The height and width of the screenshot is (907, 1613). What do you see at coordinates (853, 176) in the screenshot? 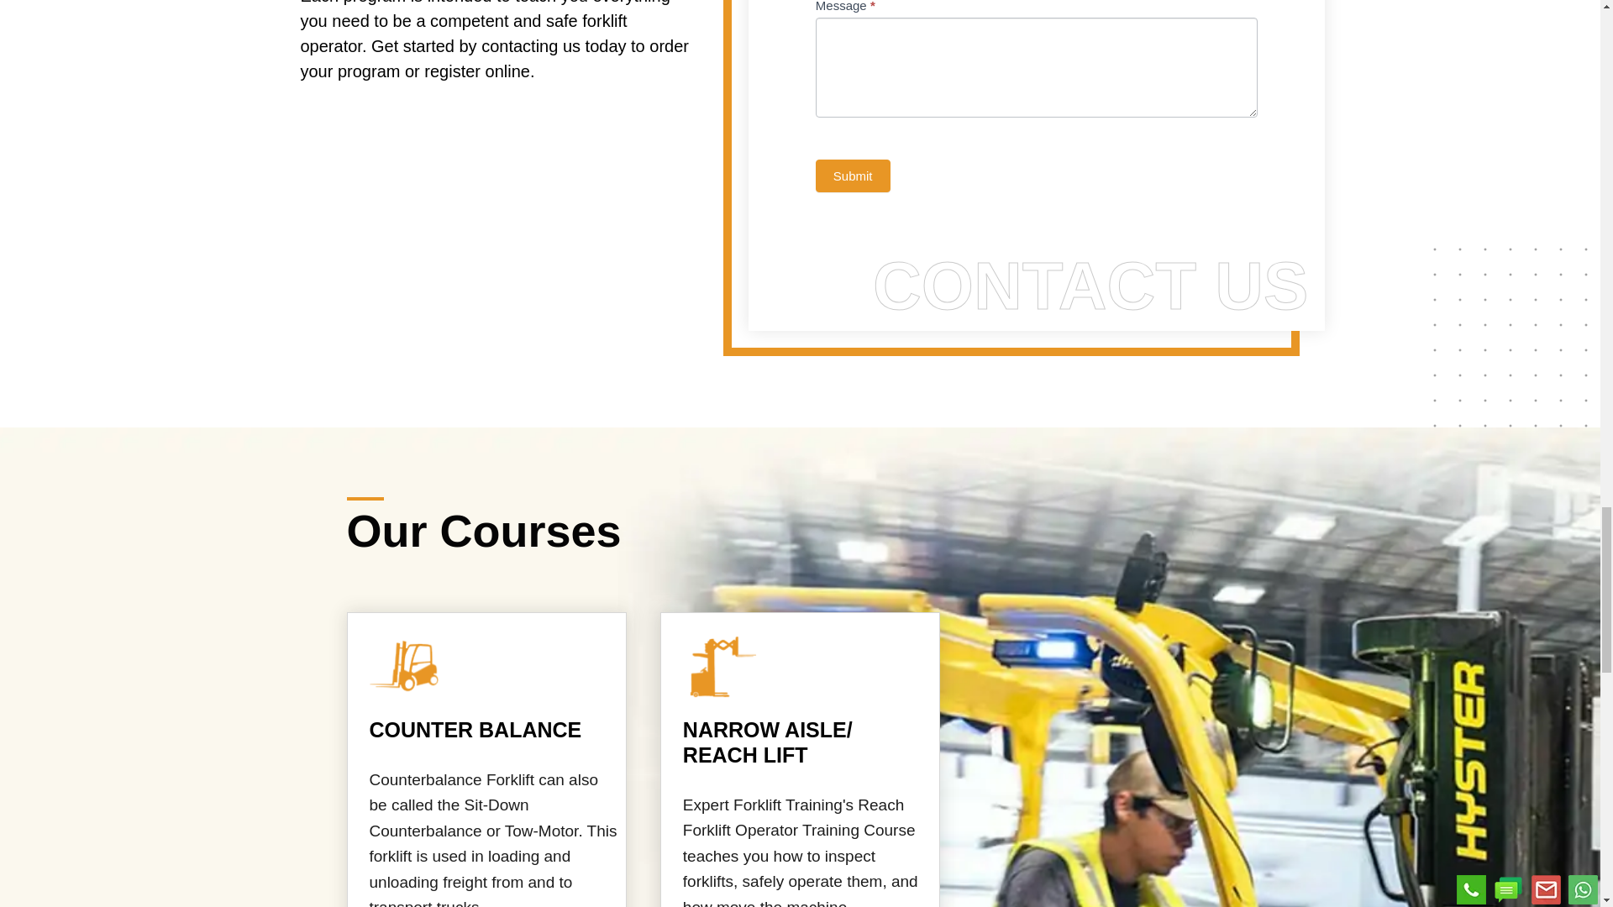
I see `Submit` at bounding box center [853, 176].